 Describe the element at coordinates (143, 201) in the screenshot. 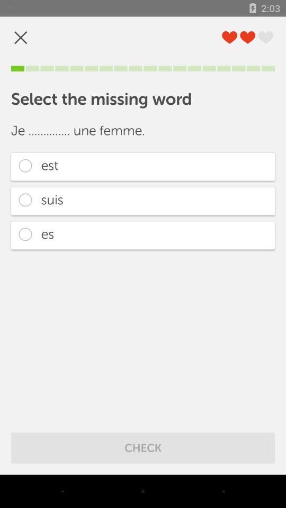

I see `press icon below est icon` at that location.